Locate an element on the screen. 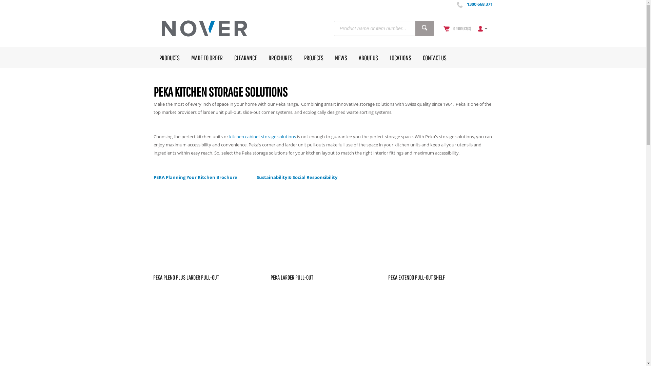 This screenshot has width=651, height=366. 1300 668 371 is located at coordinates (479, 4).